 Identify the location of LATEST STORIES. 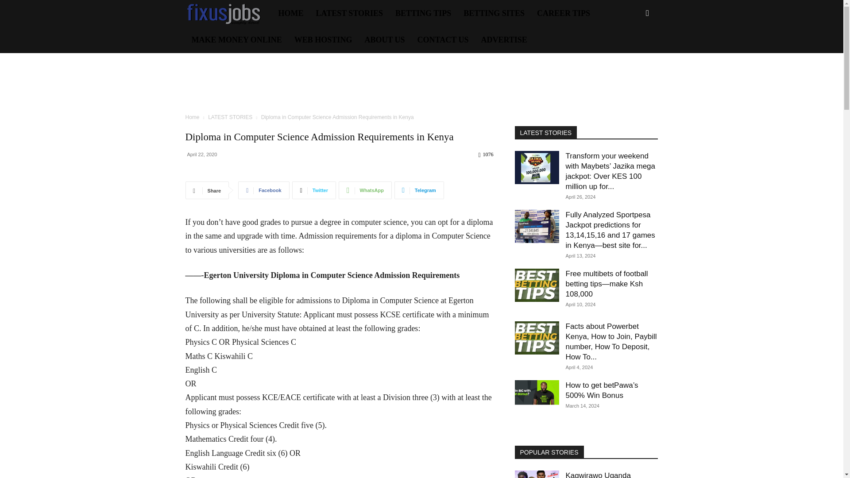
(230, 117).